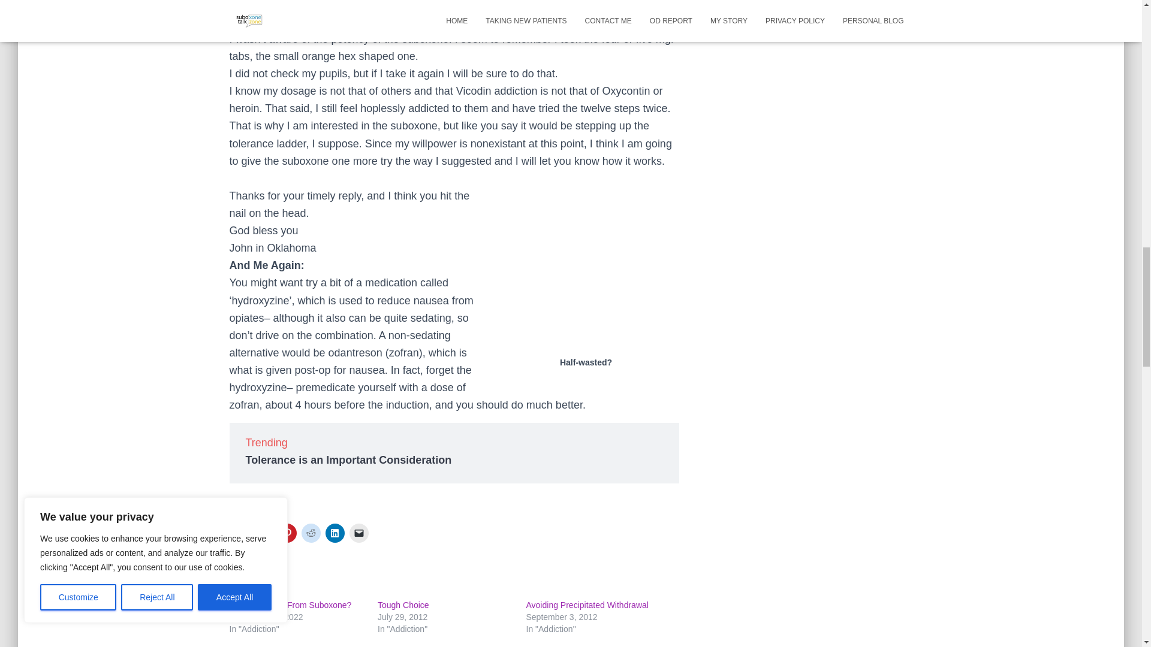 Image resolution: width=1151 pixels, height=647 pixels. What do you see at coordinates (587, 605) in the screenshot?
I see `Avoiding Precipitated Withdrawal` at bounding box center [587, 605].